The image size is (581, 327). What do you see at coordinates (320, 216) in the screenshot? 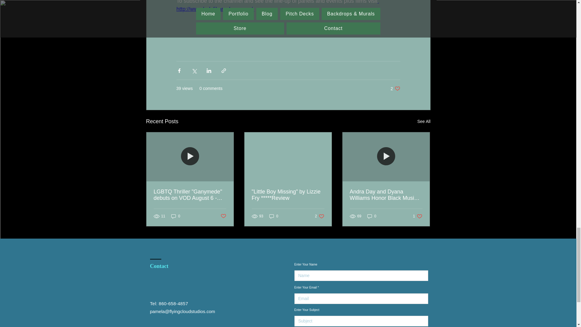
I see `0` at bounding box center [320, 216].